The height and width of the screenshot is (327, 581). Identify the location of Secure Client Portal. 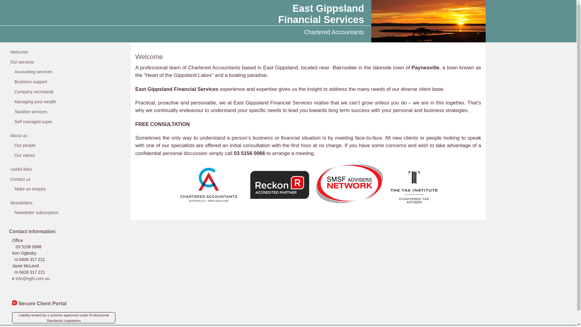
(39, 303).